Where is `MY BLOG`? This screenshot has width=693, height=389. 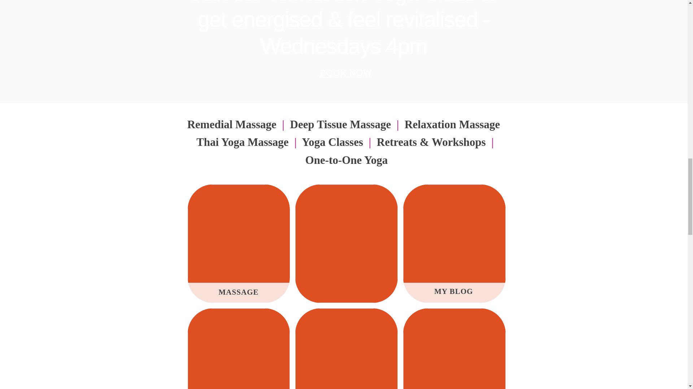 MY BLOG is located at coordinates (454, 291).